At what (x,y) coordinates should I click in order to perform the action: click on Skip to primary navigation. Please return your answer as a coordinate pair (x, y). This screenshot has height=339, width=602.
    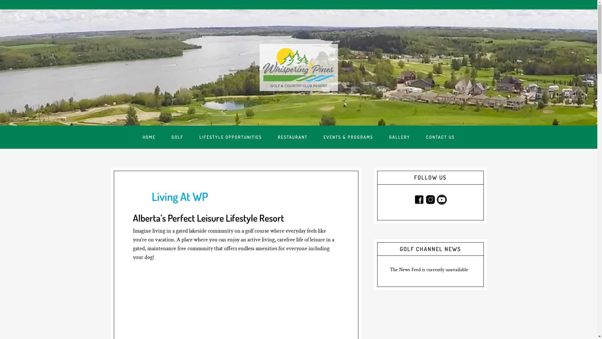
    Looking at the image, I should click on (0, 0).